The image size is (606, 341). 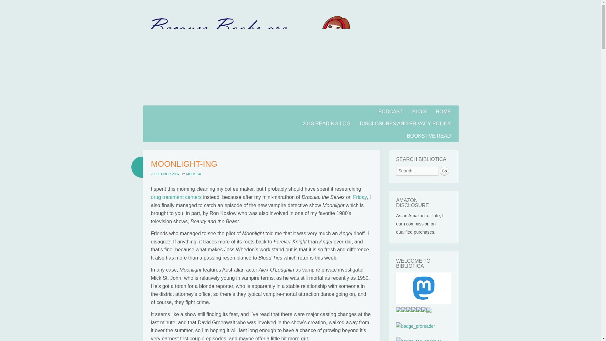 What do you see at coordinates (405, 124) in the screenshot?
I see `DISCLOSURES AND PRIVACY POLICY` at bounding box center [405, 124].